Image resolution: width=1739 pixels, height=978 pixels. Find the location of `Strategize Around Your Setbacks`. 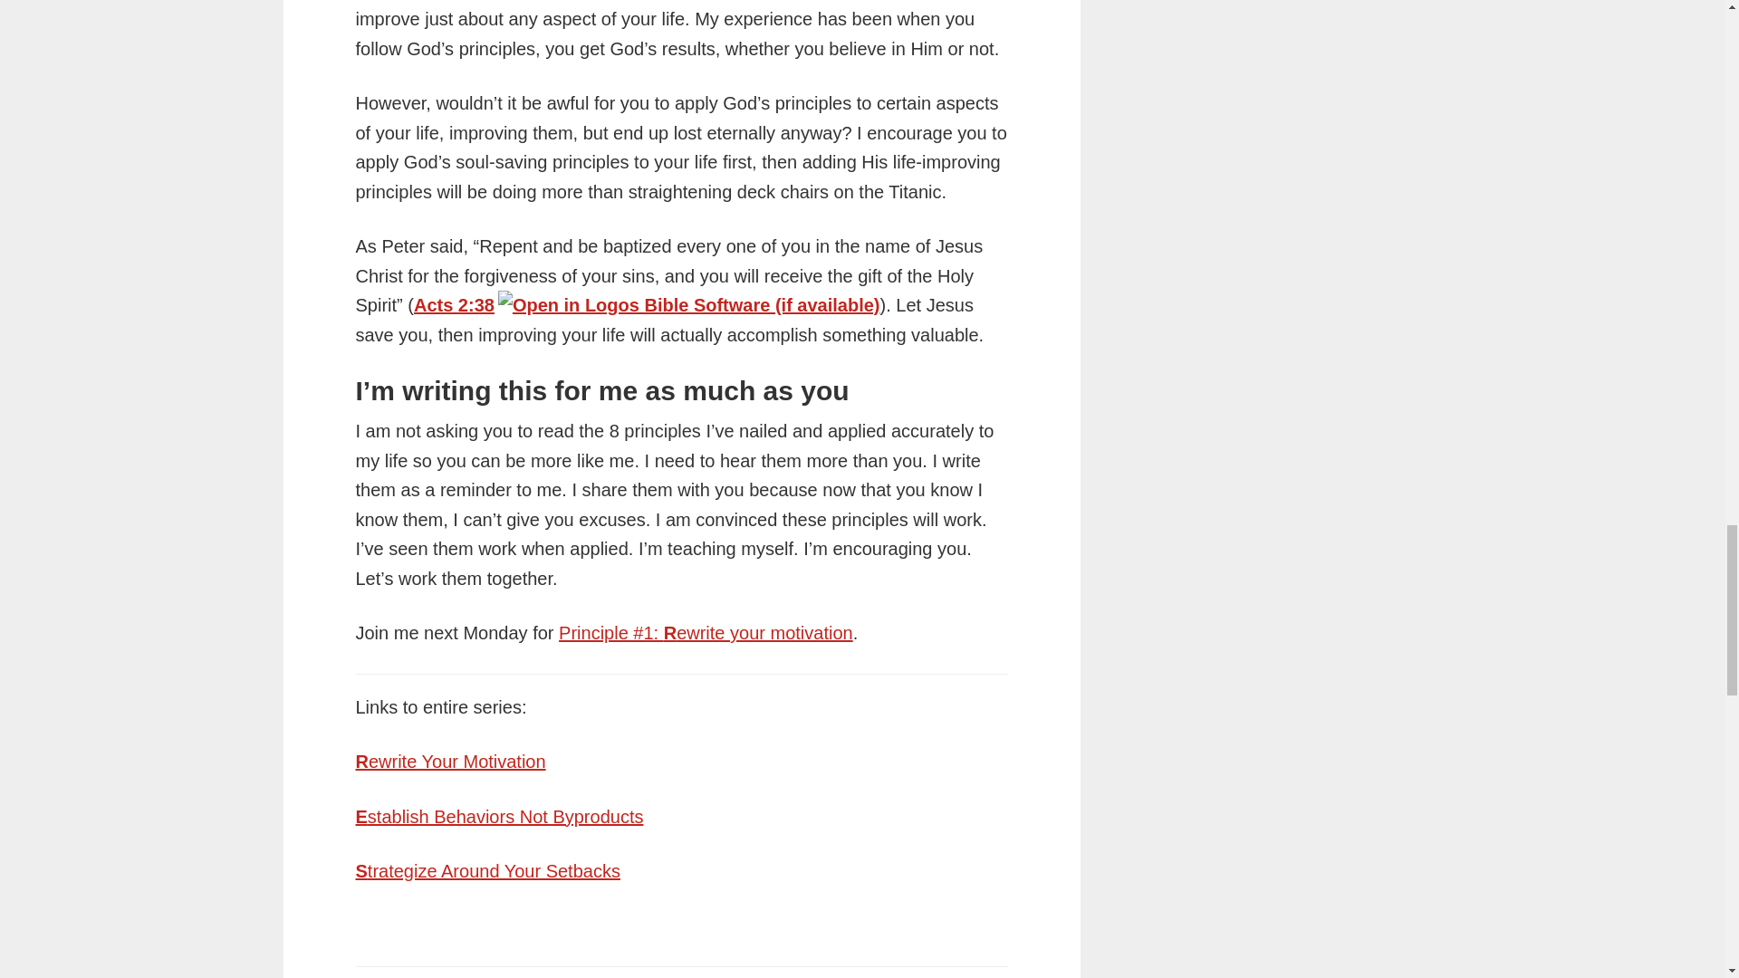

Strategize Around Your Setbacks is located at coordinates (486, 871).